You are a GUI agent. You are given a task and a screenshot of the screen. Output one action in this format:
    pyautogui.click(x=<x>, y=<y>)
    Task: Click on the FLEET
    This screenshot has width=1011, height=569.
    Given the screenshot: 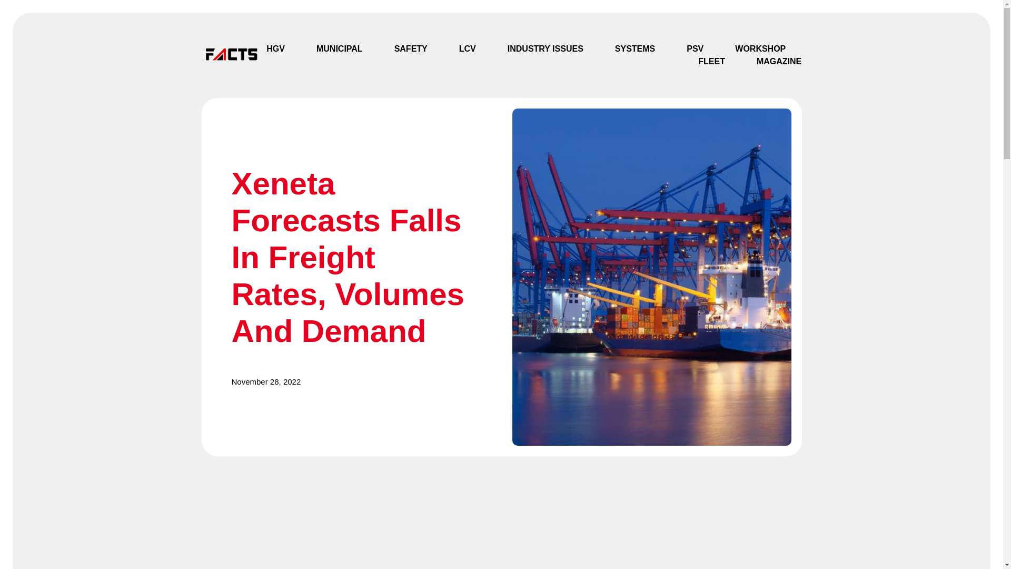 What is the action you would take?
    pyautogui.click(x=711, y=61)
    